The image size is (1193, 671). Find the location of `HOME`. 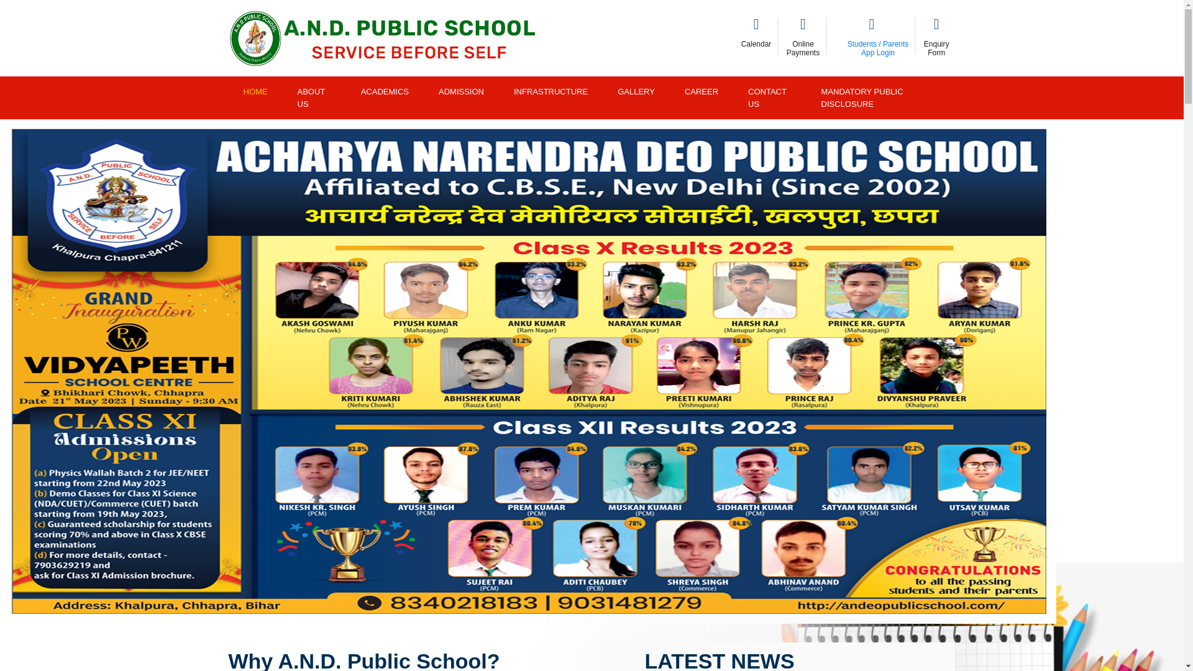

HOME is located at coordinates (936, 37).